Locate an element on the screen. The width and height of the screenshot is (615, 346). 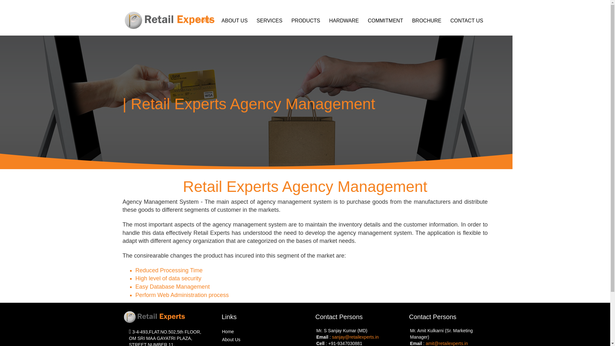
SERVICES is located at coordinates (269, 21).